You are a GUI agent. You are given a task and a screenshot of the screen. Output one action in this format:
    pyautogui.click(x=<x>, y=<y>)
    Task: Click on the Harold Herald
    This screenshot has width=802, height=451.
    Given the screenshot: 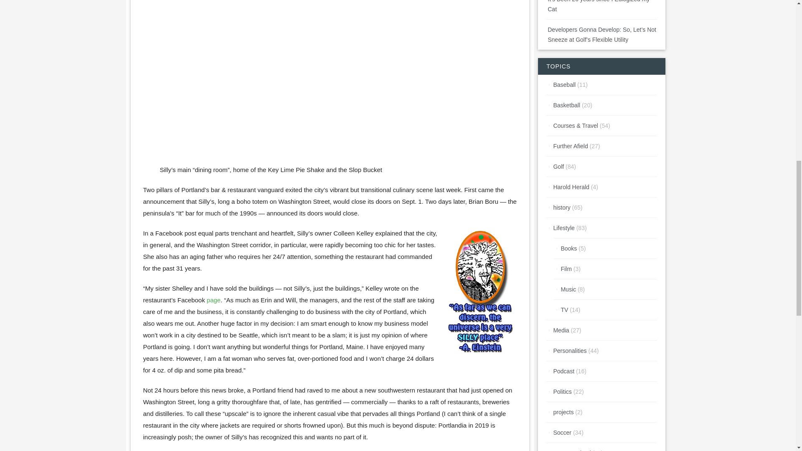 What is the action you would take?
    pyautogui.click(x=571, y=187)
    